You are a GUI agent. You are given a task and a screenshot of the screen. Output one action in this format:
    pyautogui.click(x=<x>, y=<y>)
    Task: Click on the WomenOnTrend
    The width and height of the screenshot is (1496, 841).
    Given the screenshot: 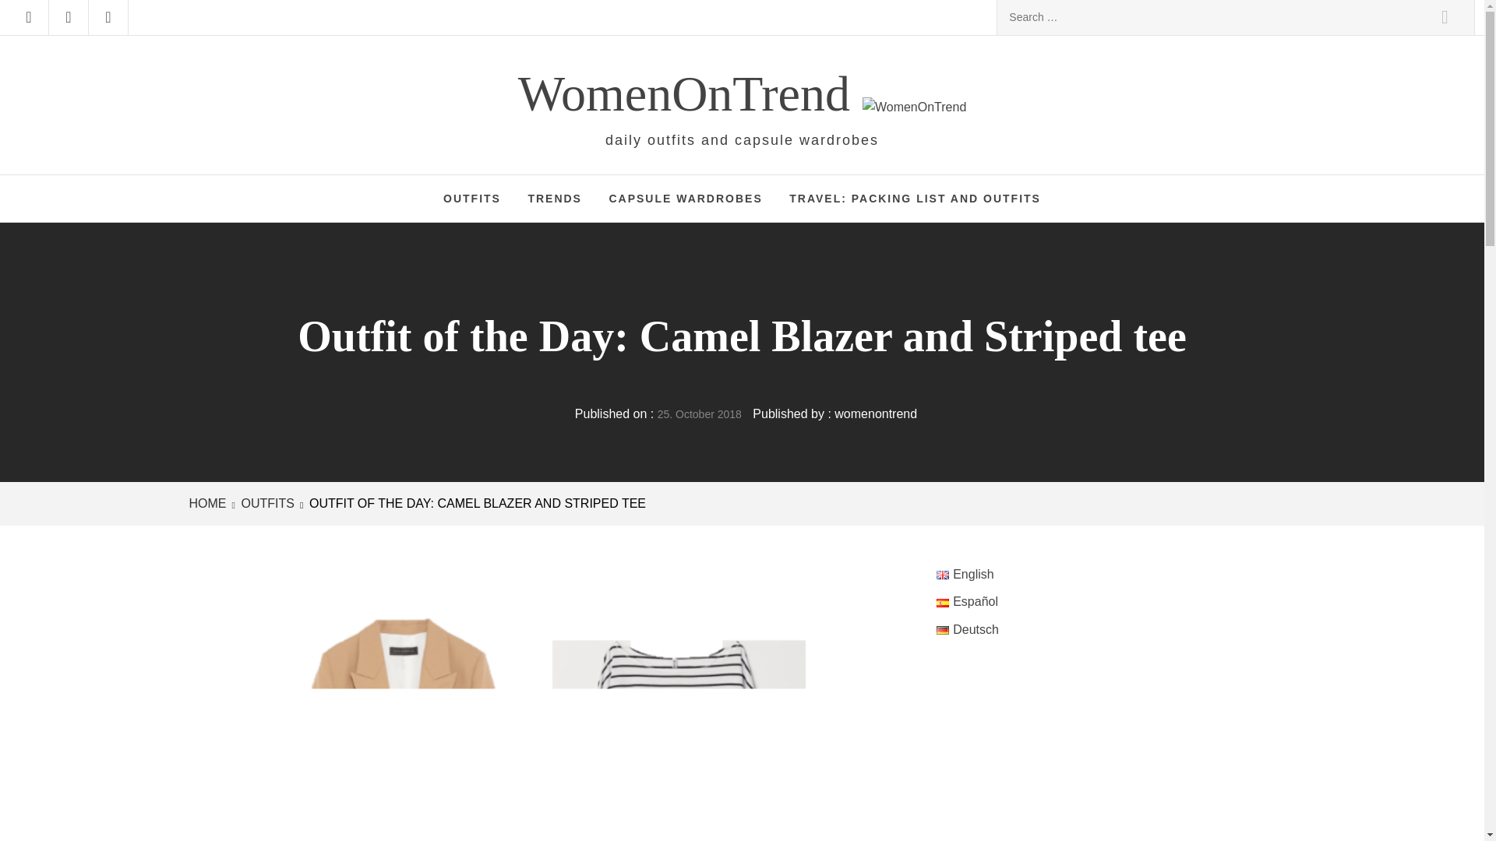 What is the action you would take?
    pyautogui.click(x=690, y=93)
    